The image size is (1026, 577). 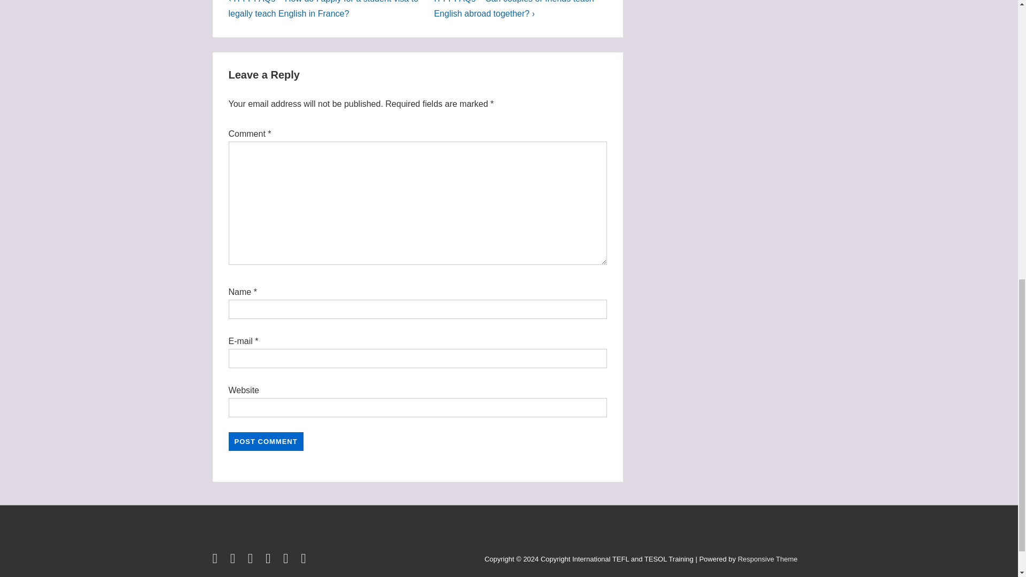 I want to click on Post Comment, so click(x=266, y=441).